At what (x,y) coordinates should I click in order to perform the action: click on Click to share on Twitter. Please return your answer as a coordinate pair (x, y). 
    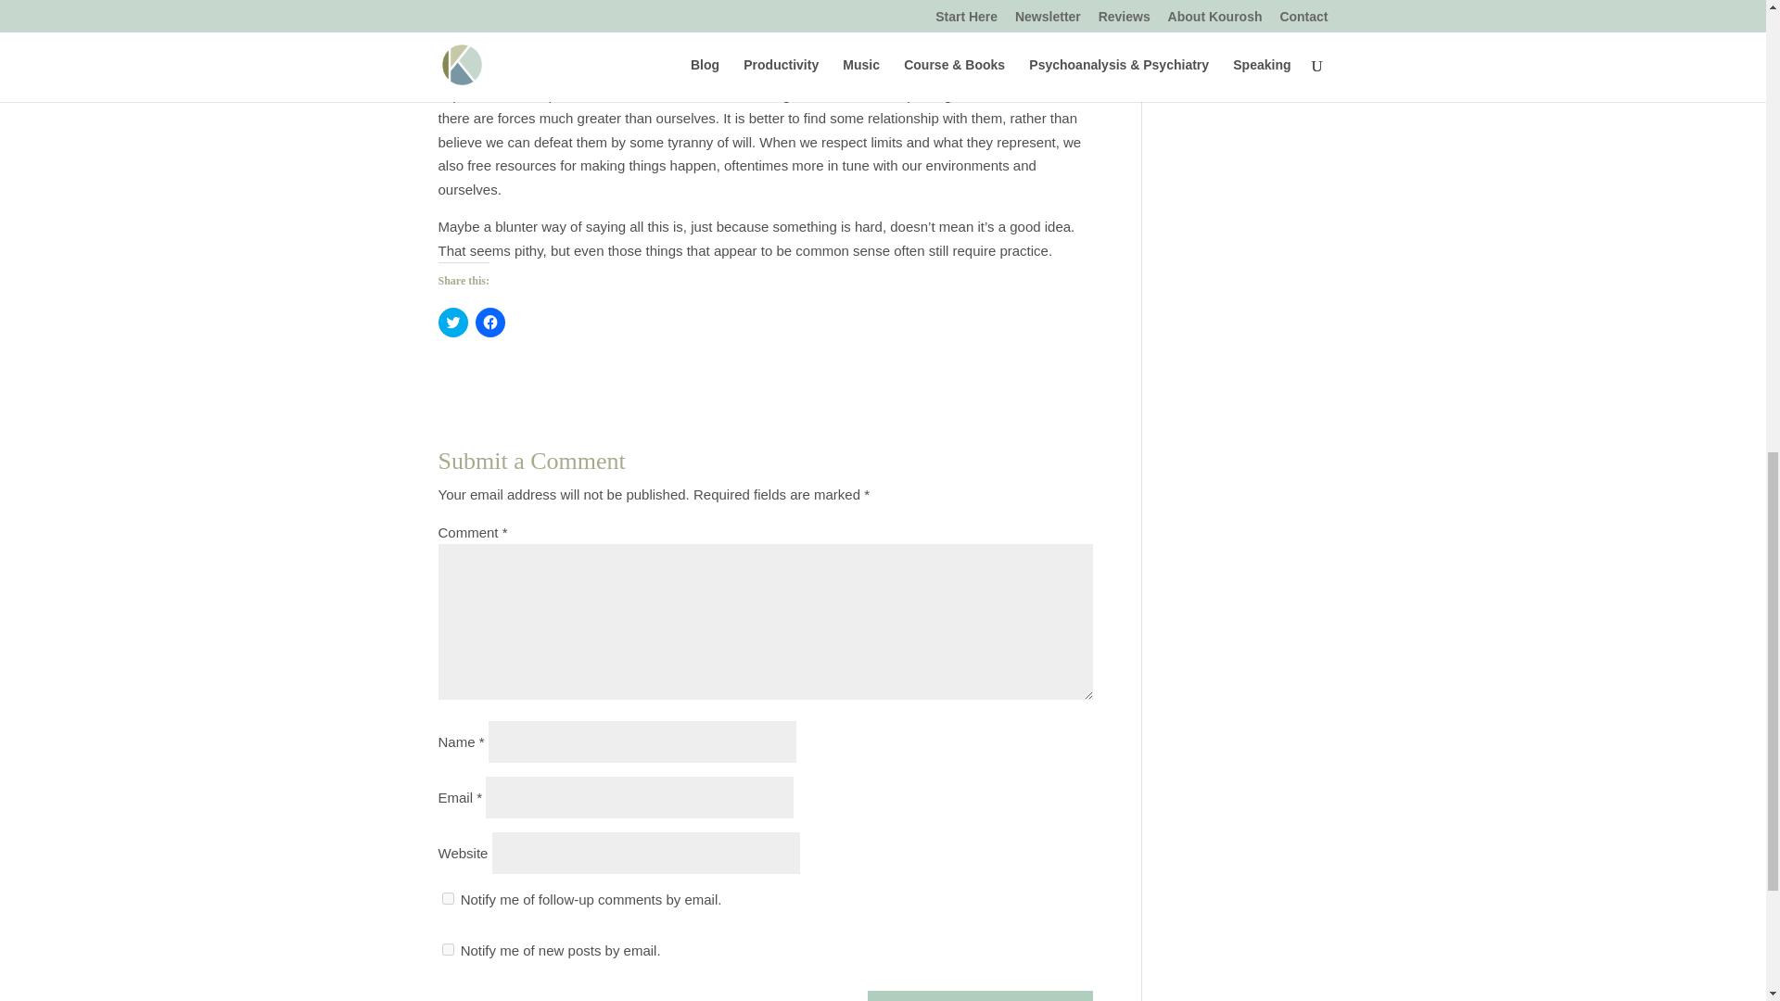
    Looking at the image, I should click on (452, 322).